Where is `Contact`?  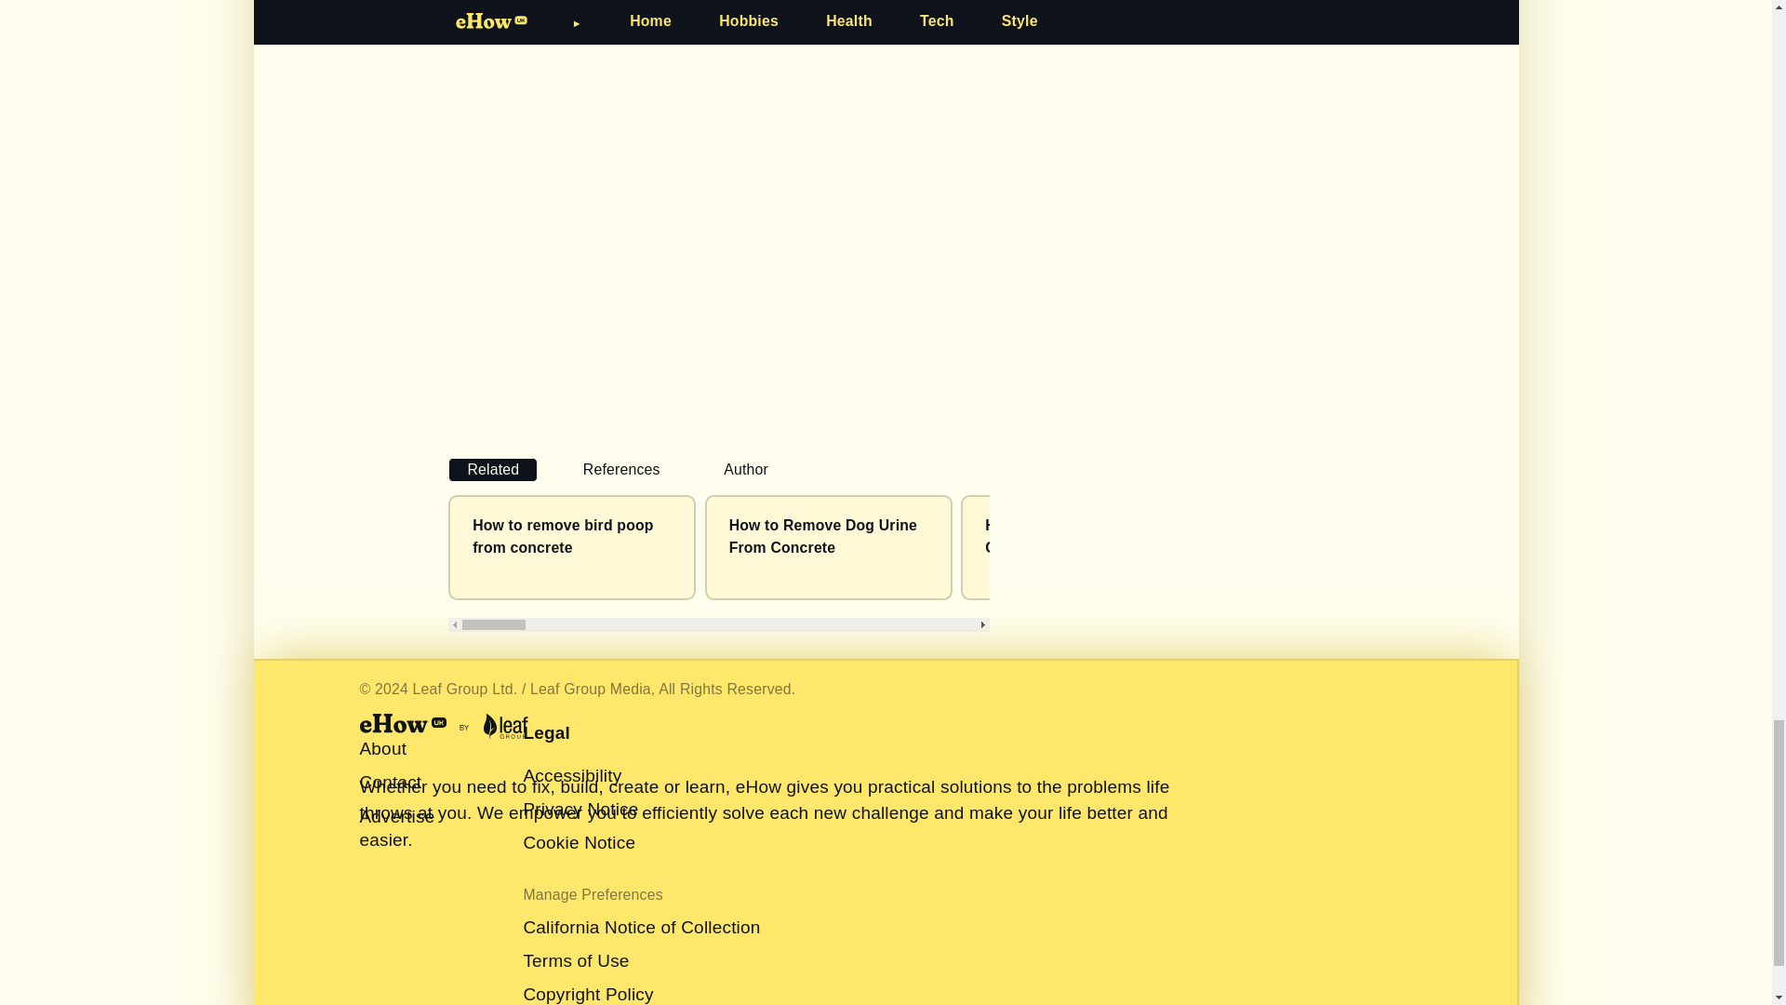 Contact is located at coordinates (390, 718).